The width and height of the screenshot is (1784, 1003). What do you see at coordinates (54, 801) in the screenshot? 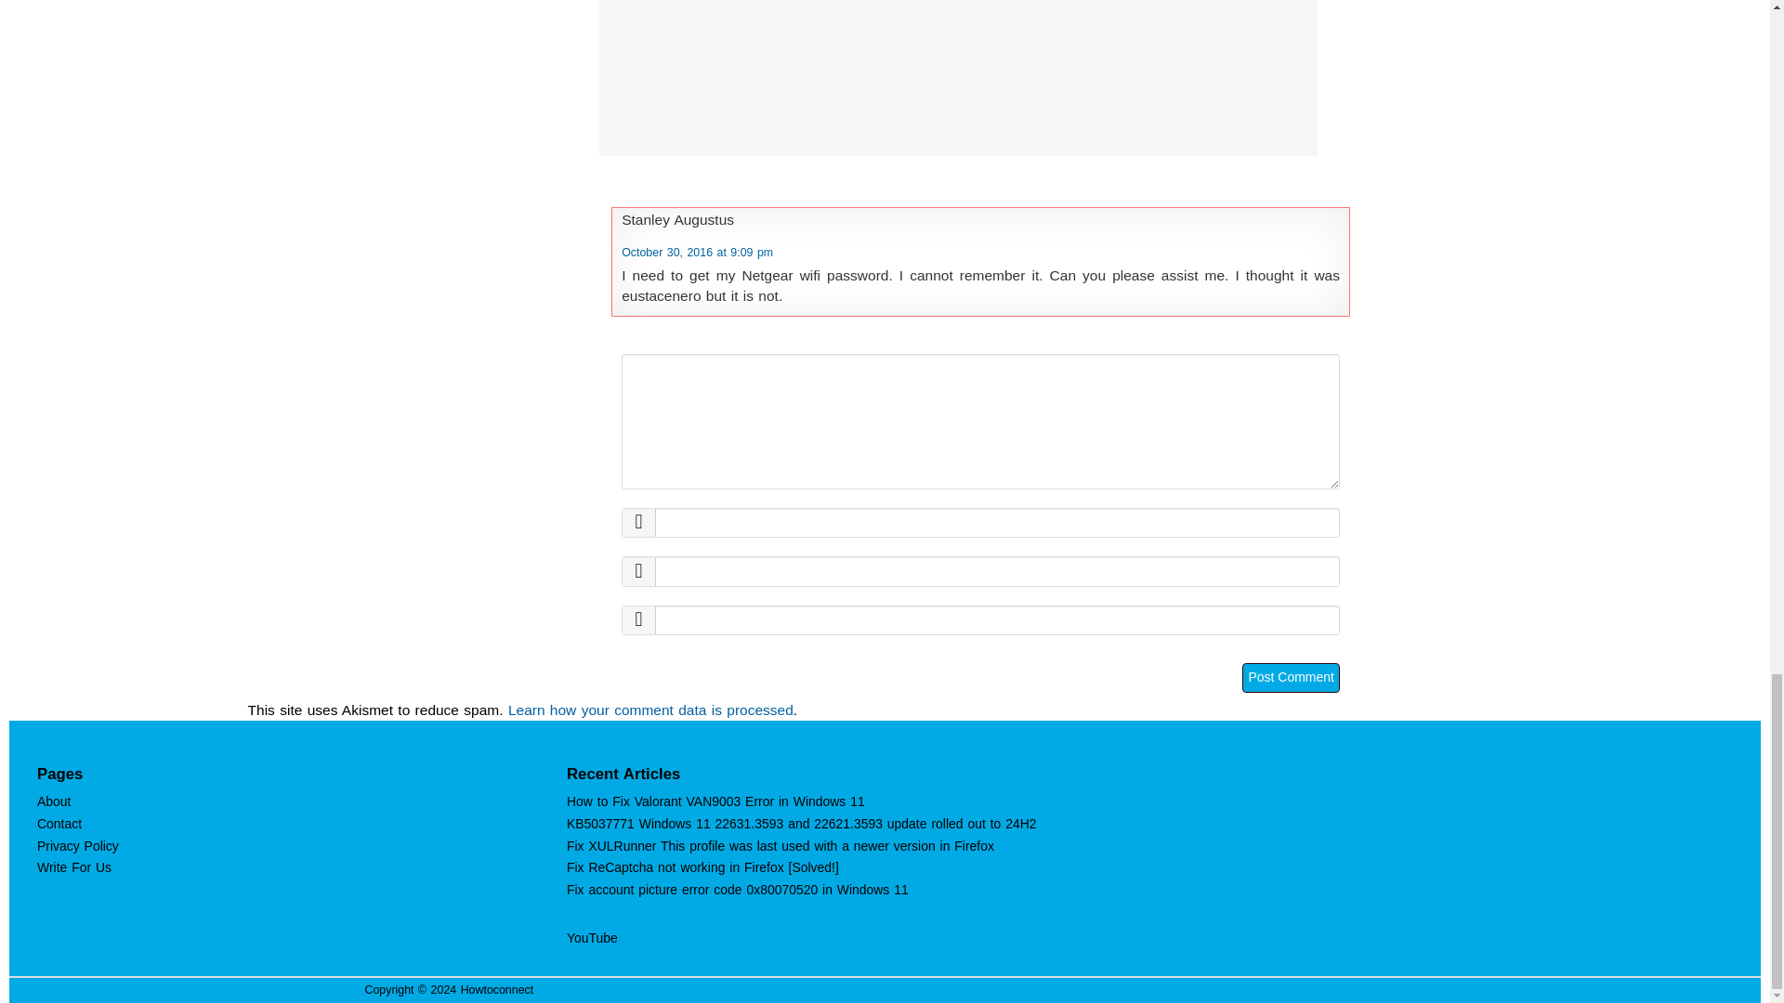
I see `About` at bounding box center [54, 801].